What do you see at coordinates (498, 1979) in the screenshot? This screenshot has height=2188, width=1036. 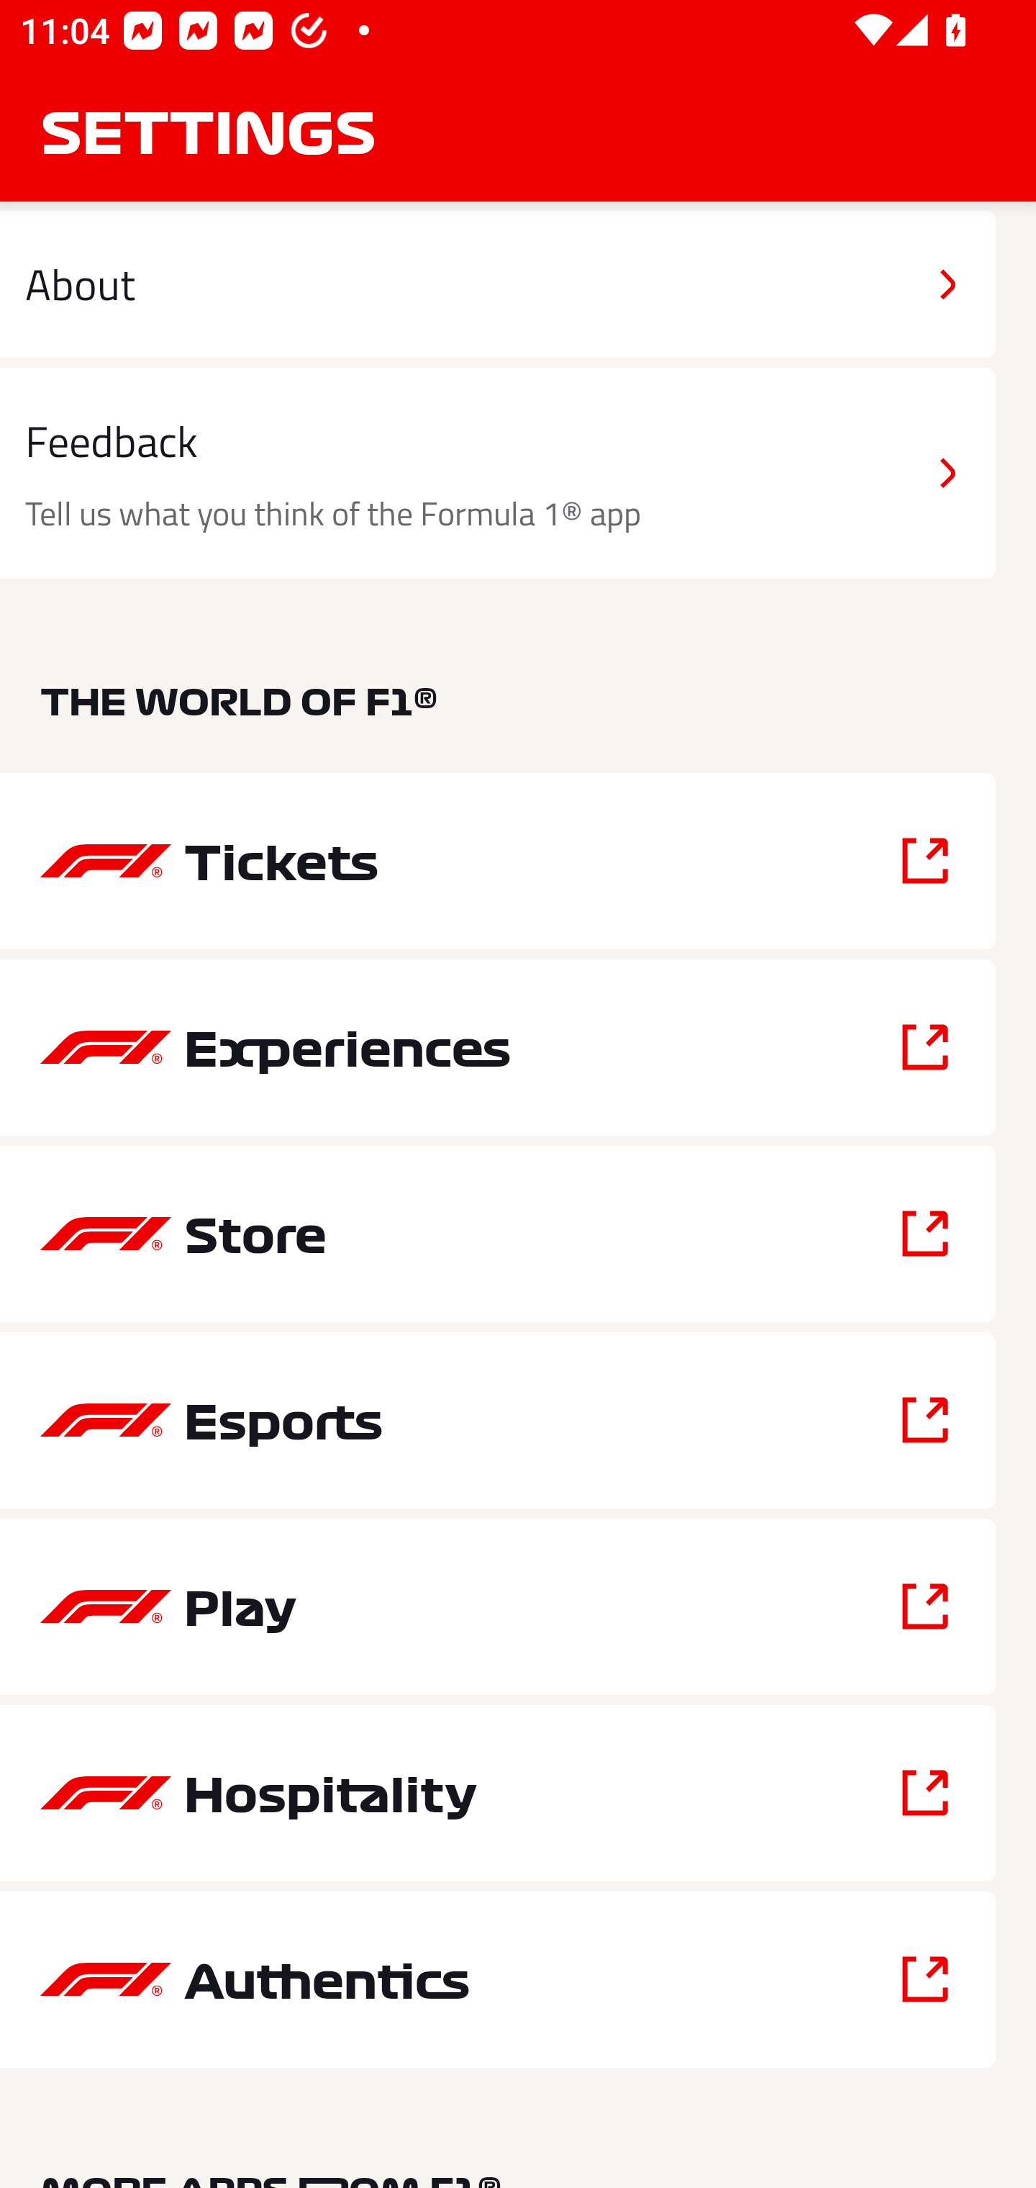 I see `Authentics` at bounding box center [498, 1979].